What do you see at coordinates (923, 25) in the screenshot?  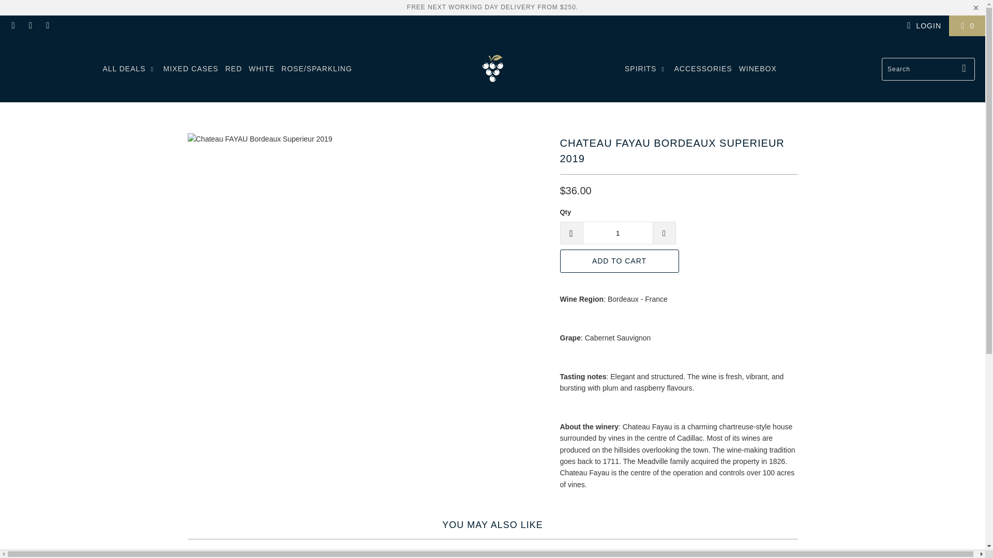 I see `My Account ` at bounding box center [923, 25].